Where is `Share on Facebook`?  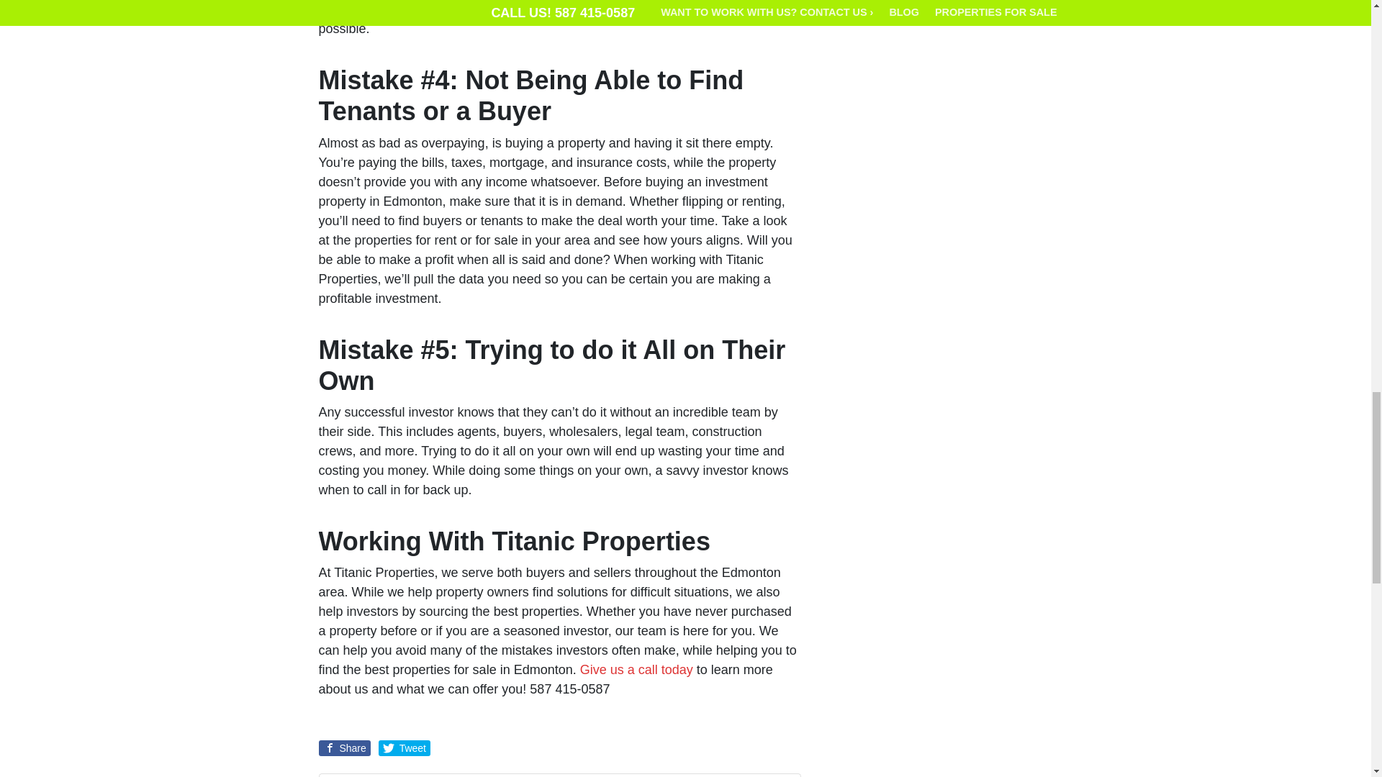
Share on Facebook is located at coordinates (344, 748).